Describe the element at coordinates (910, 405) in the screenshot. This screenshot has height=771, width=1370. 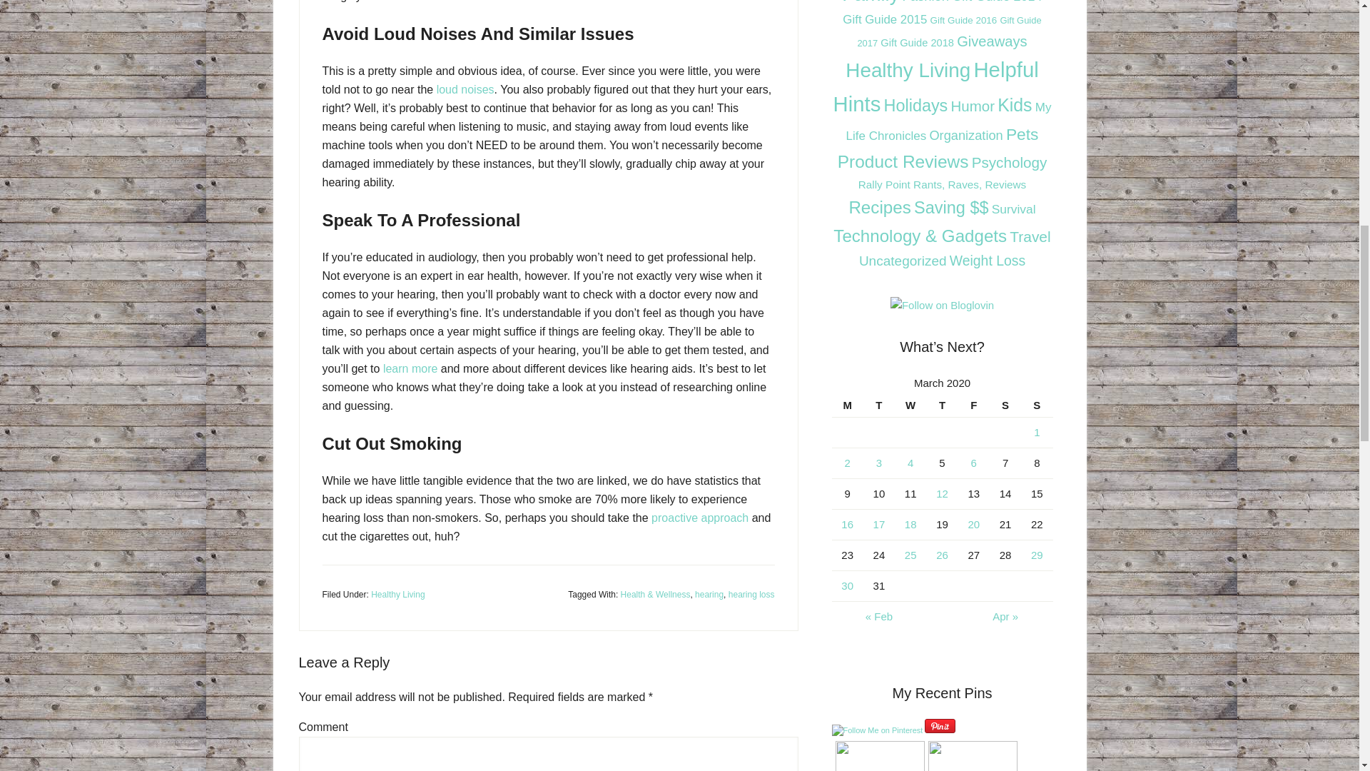
I see `Wednesday` at that location.